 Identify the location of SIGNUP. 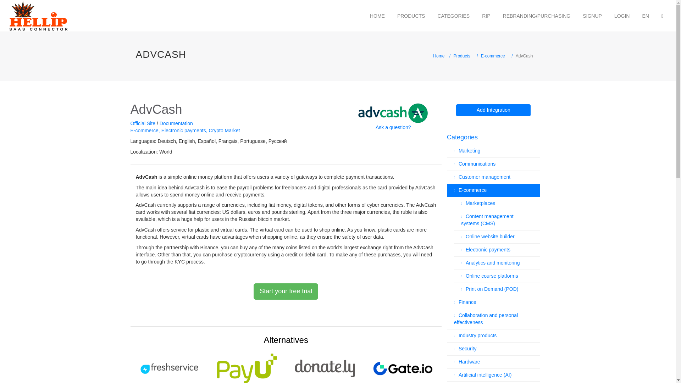
(592, 16).